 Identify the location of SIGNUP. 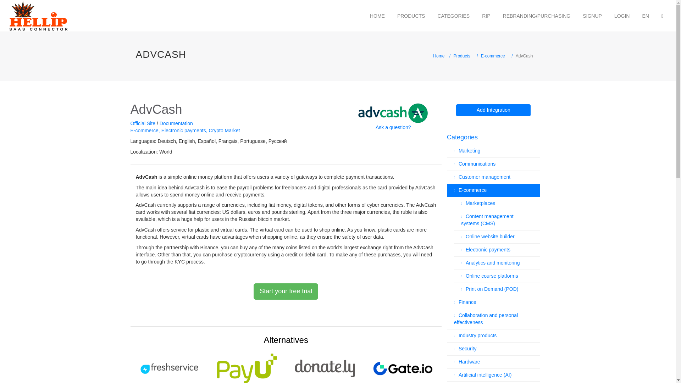
(592, 16).